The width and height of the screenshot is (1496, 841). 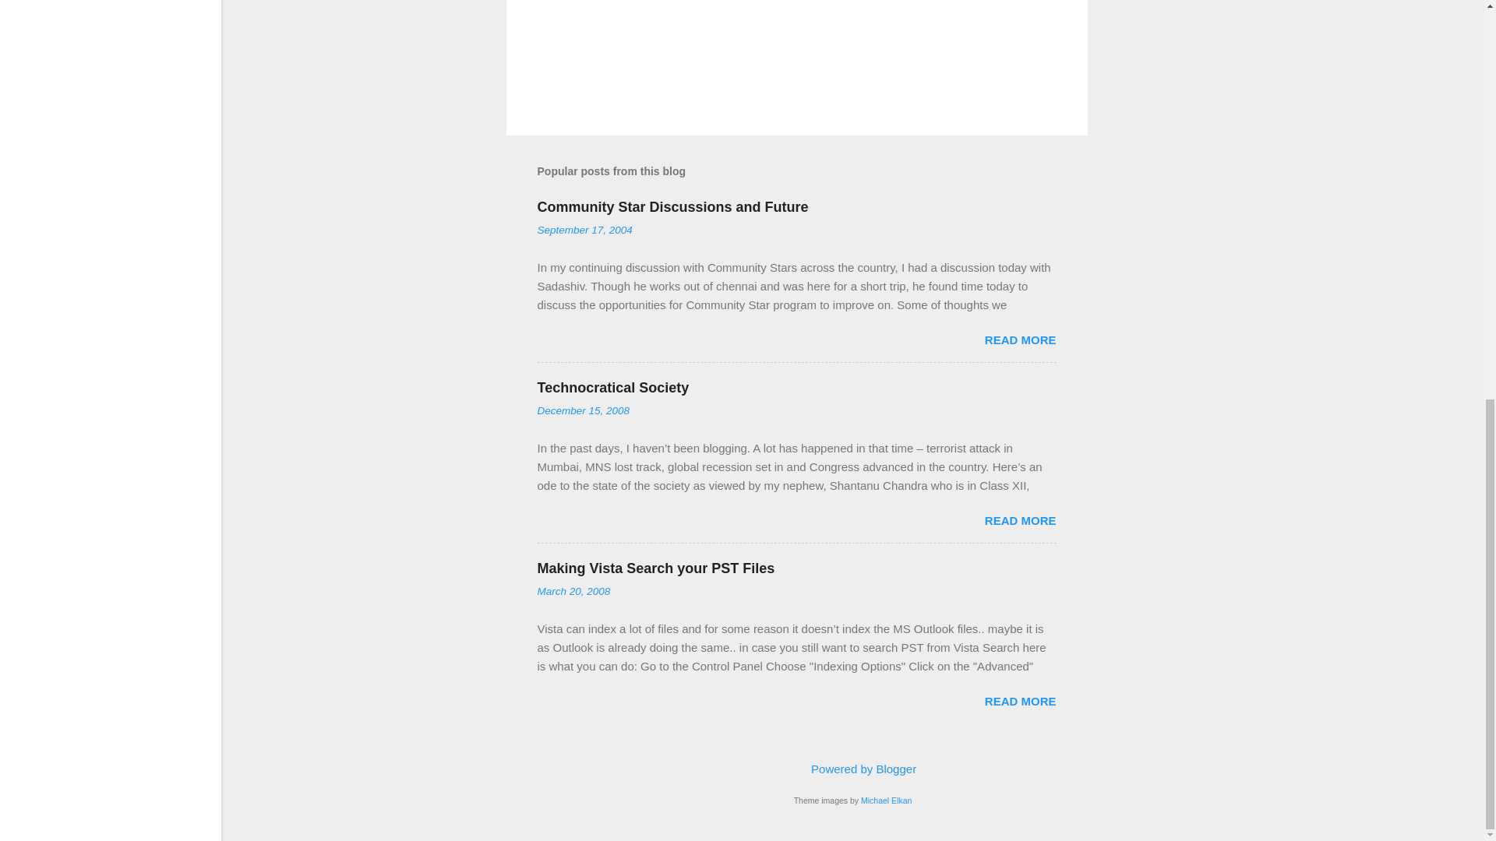 I want to click on September 17, 2004, so click(x=584, y=230).